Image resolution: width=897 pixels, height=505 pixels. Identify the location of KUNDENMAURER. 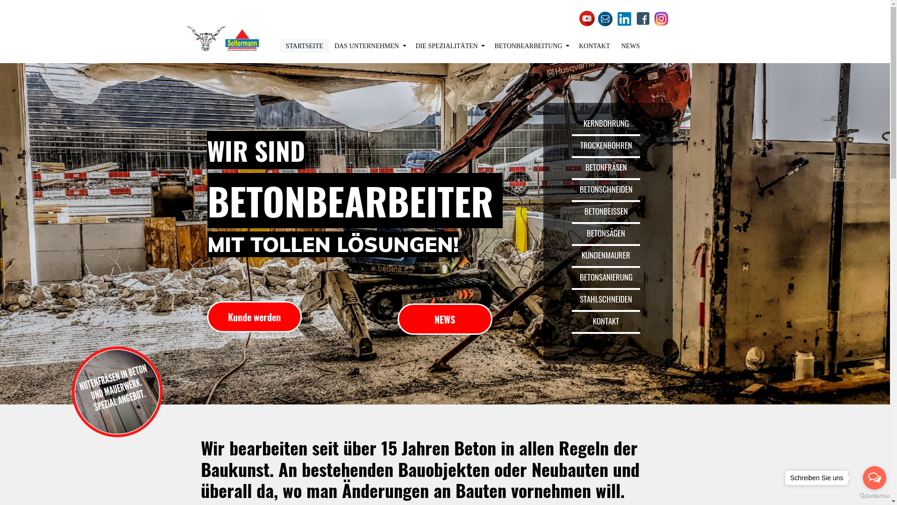
(606, 255).